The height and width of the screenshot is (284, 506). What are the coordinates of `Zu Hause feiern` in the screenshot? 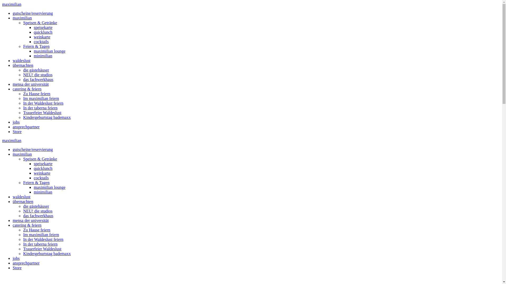 It's located at (37, 230).